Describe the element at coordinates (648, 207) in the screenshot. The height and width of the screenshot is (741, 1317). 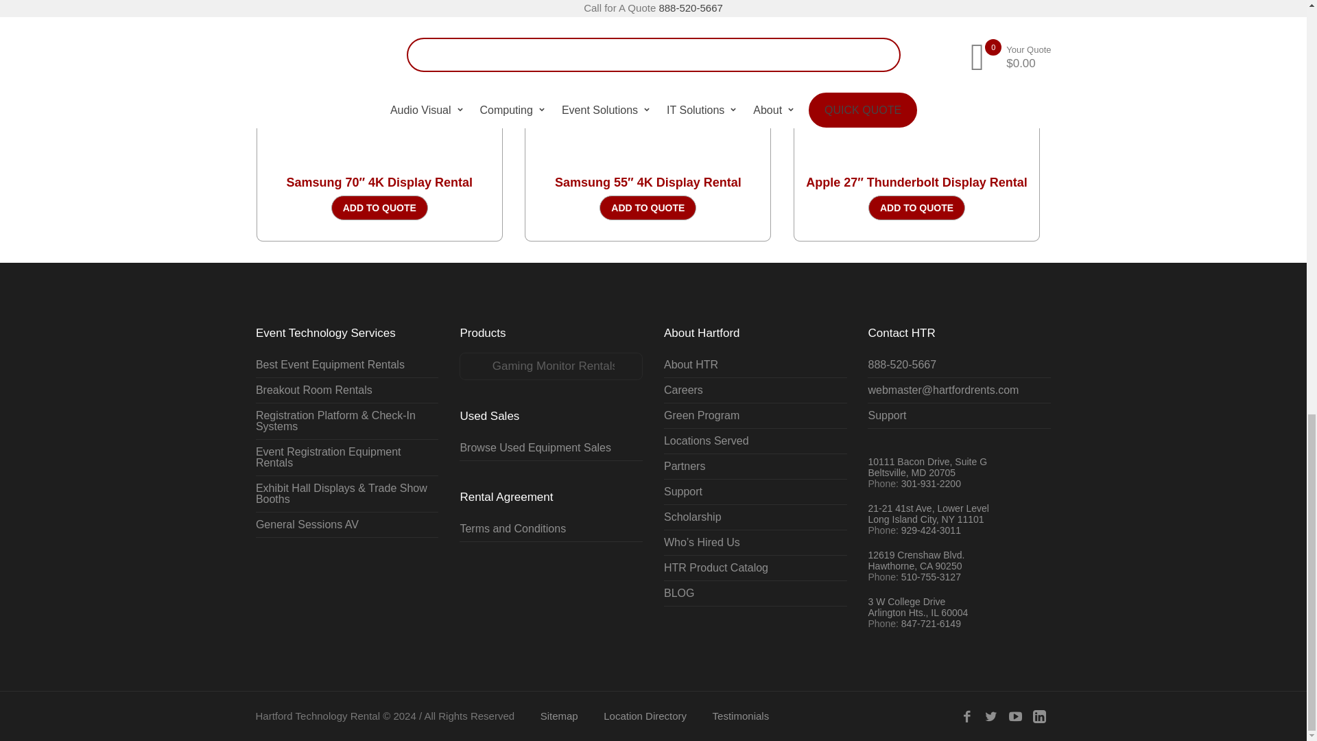
I see `Add to Quote` at that location.